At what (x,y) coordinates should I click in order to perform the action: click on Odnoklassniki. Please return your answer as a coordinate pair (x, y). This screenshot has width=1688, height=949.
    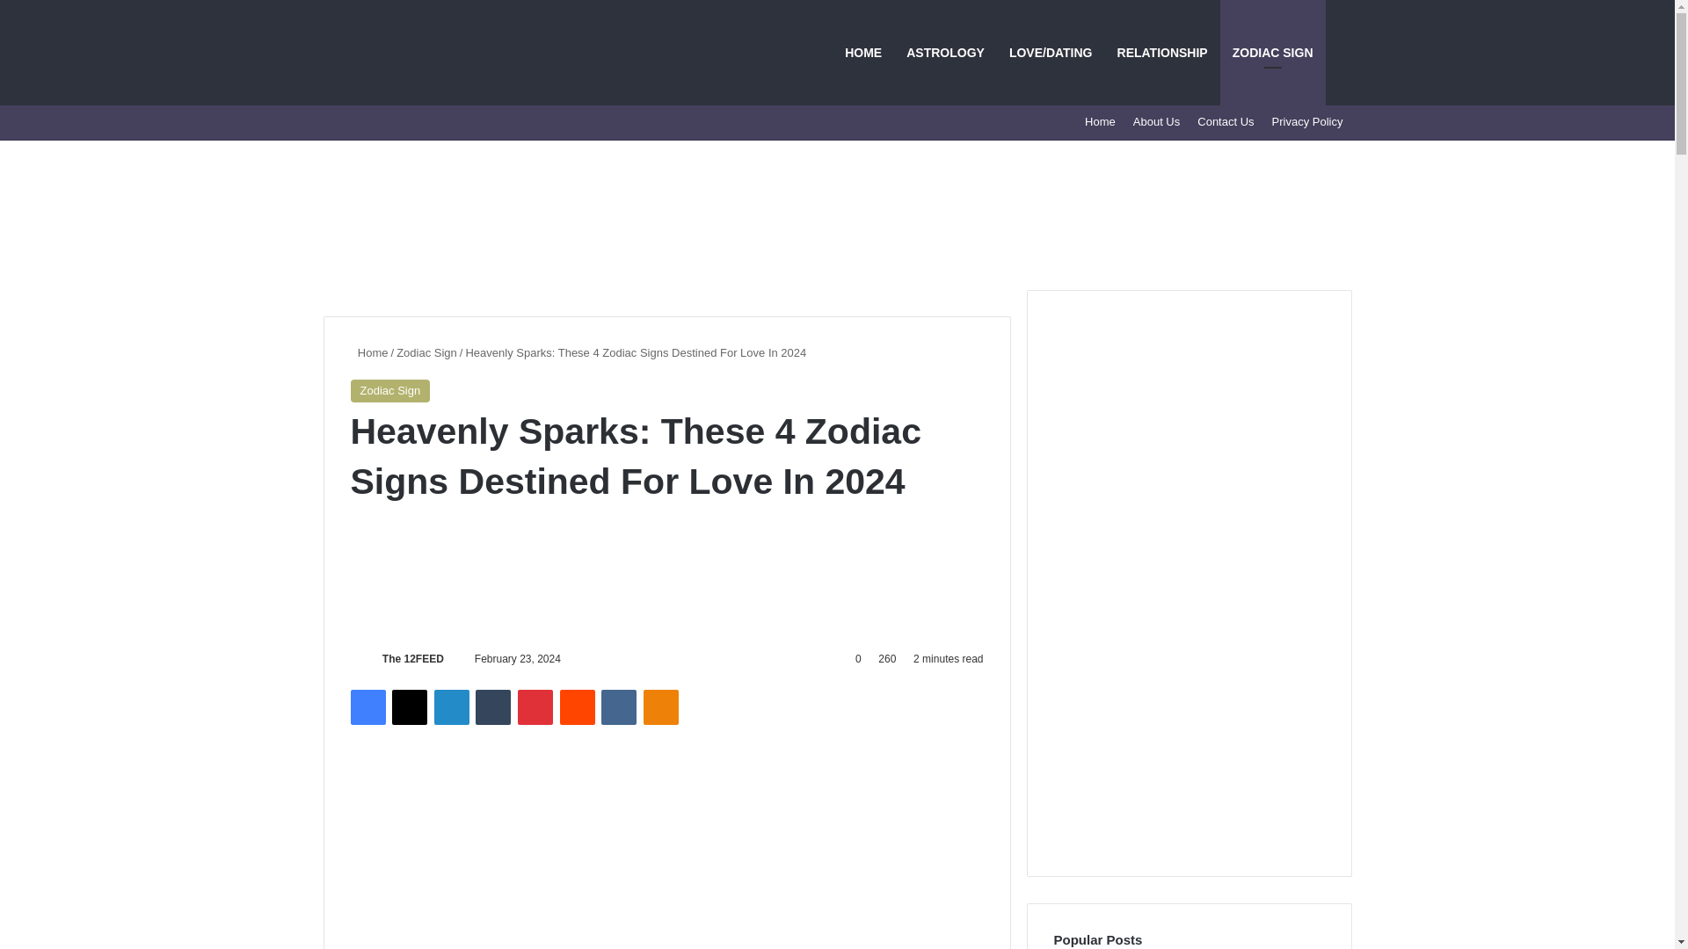
    Looking at the image, I should click on (660, 707).